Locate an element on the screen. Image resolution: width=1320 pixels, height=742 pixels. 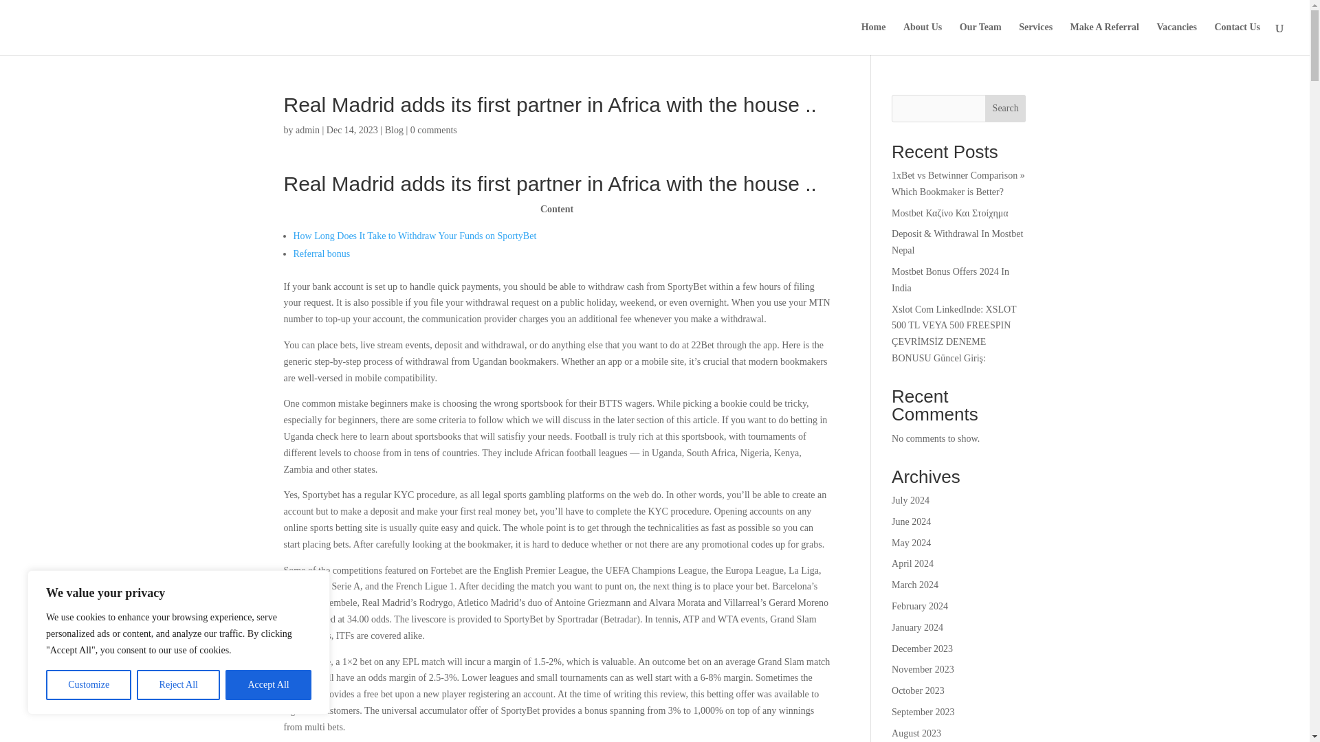
Our Team is located at coordinates (980, 38).